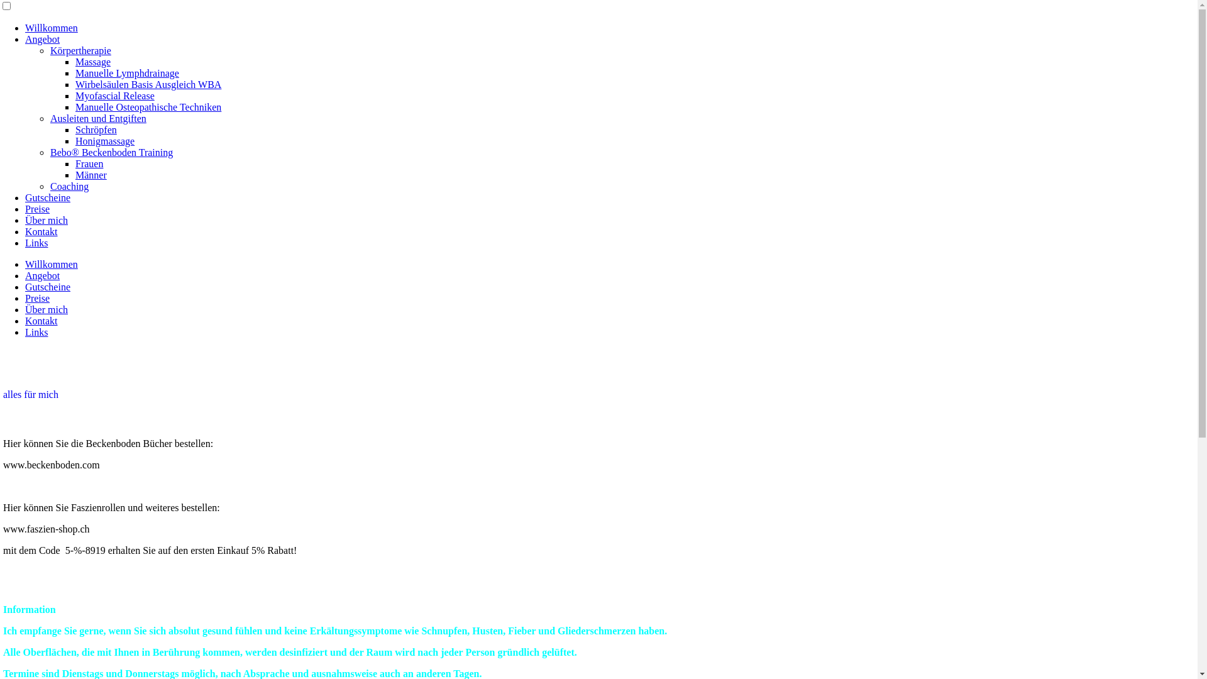  I want to click on Preise, so click(38, 298).